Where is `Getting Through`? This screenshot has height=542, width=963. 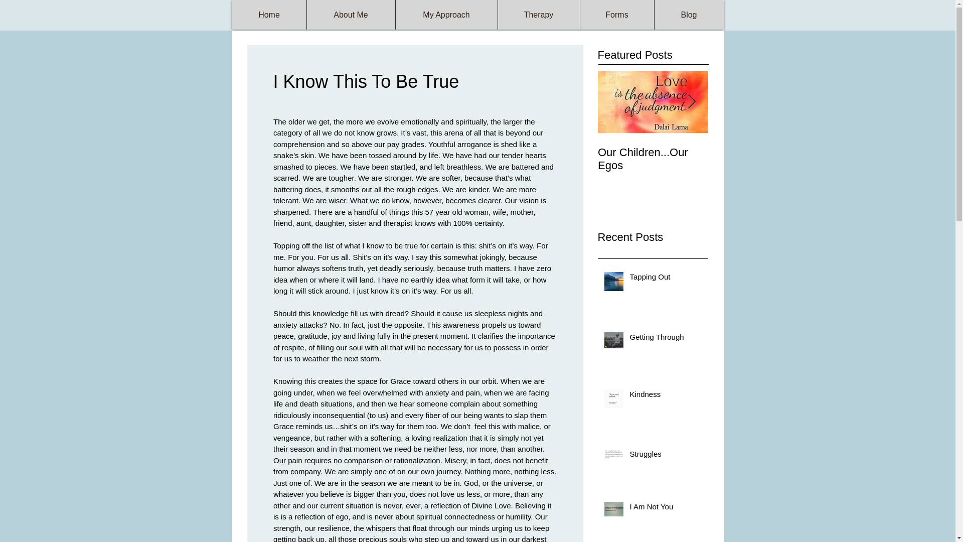 Getting Through is located at coordinates (666, 339).